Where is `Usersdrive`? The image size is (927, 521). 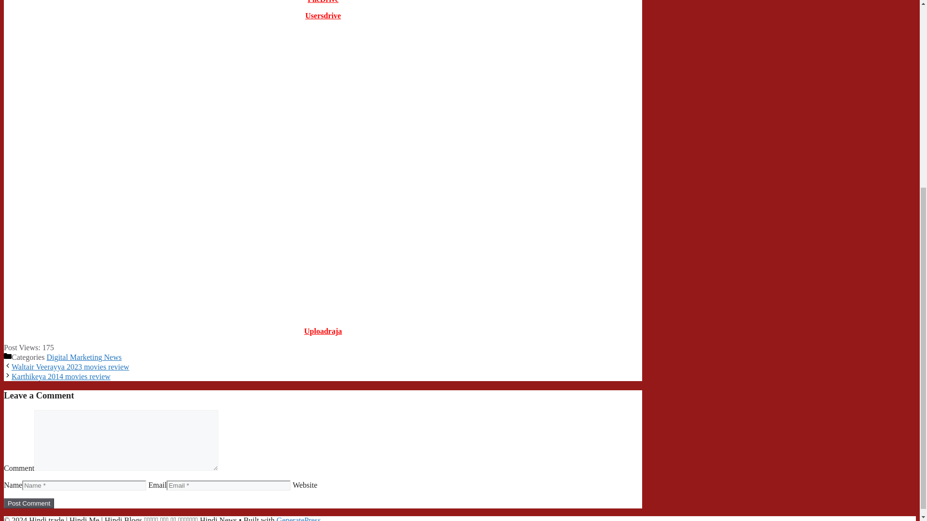
Usersdrive is located at coordinates (323, 15).